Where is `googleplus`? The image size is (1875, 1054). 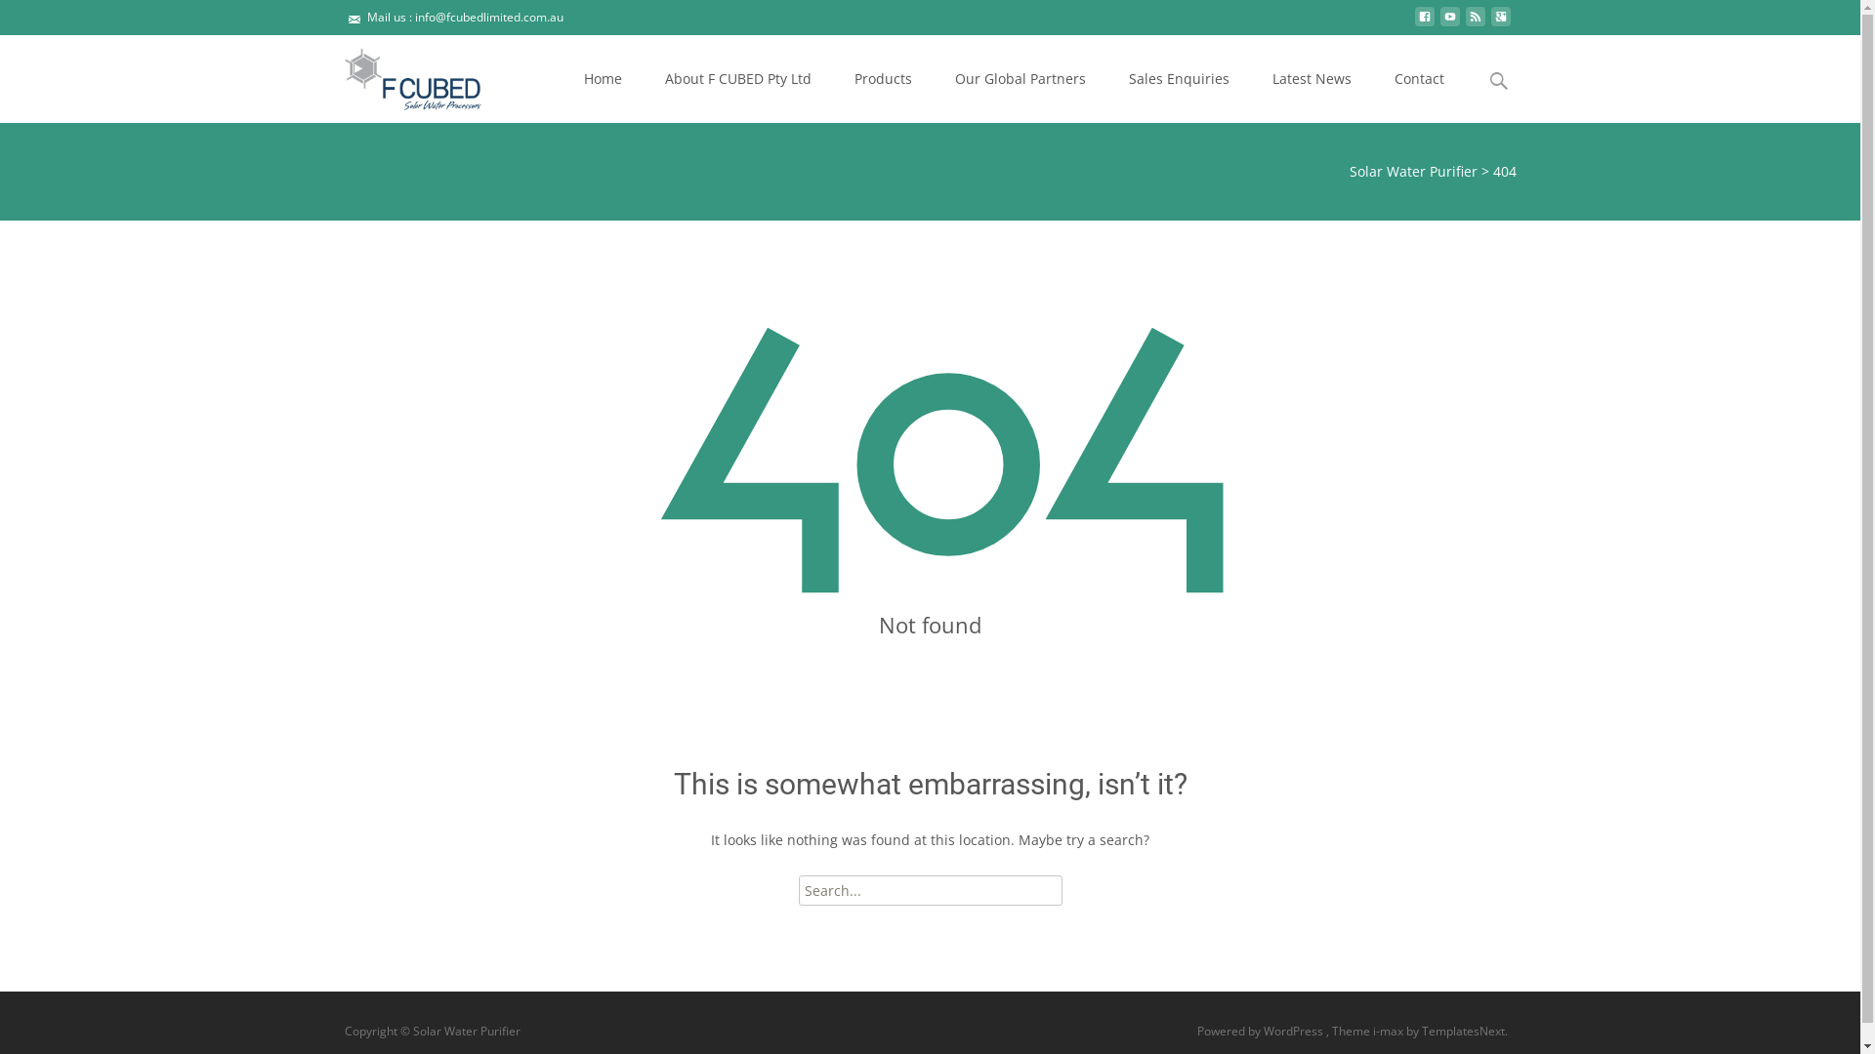 googleplus is located at coordinates (1500, 23).